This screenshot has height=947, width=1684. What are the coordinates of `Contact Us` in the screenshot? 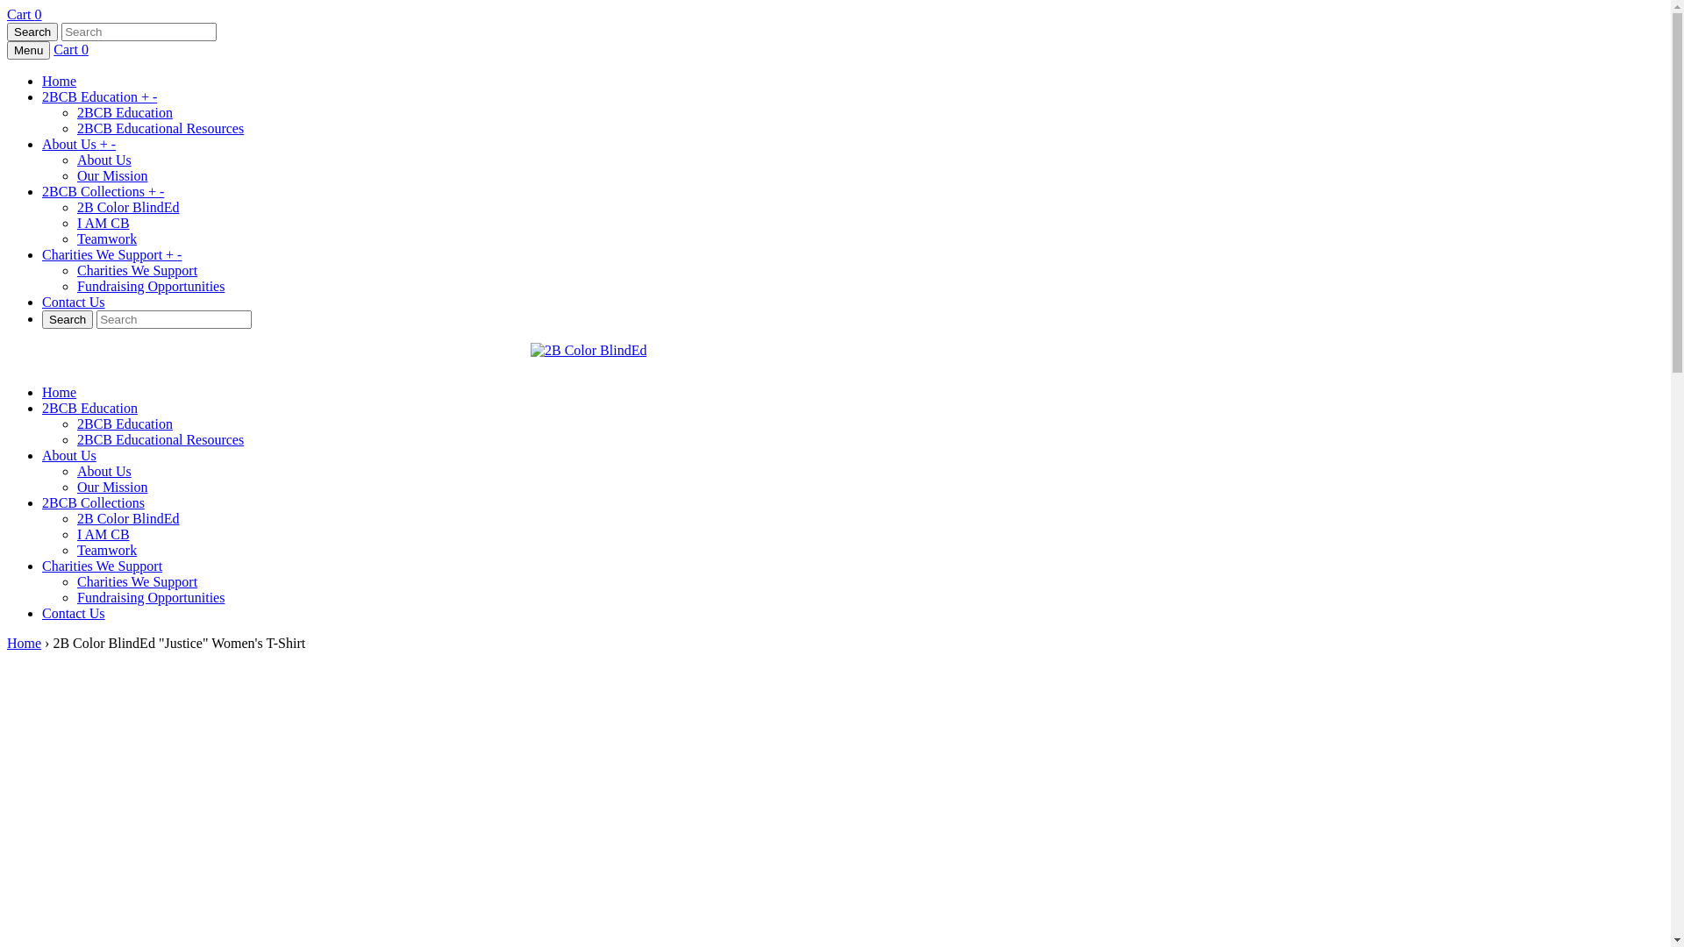 It's located at (74, 614).